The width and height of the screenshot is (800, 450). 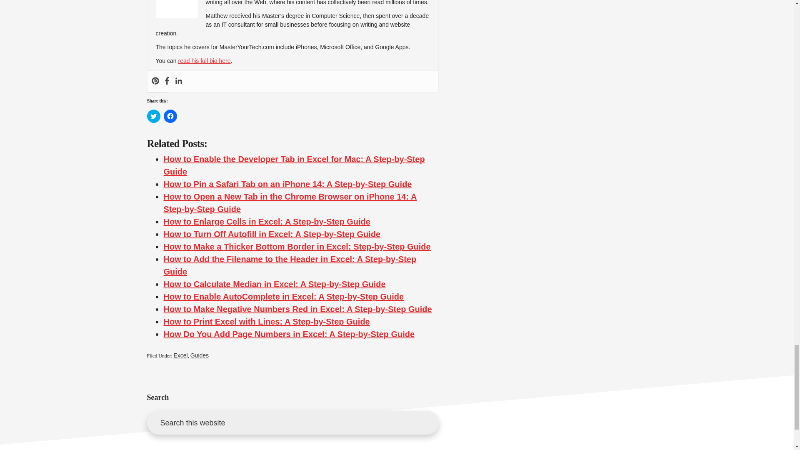 What do you see at coordinates (272, 234) in the screenshot?
I see `How to Turn Off Autofill in Excel: A Step-by-Step Guide` at bounding box center [272, 234].